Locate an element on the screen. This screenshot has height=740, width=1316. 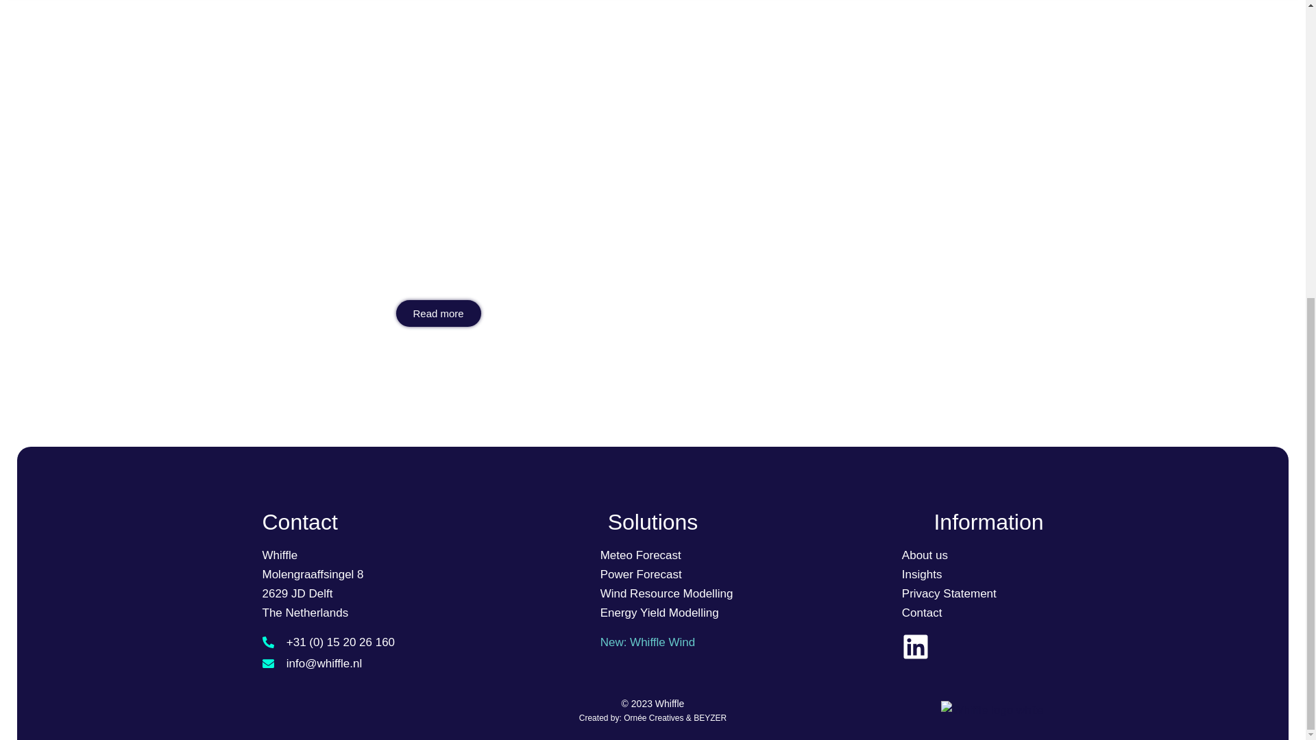
Meteo Forecast is located at coordinates (640, 555).